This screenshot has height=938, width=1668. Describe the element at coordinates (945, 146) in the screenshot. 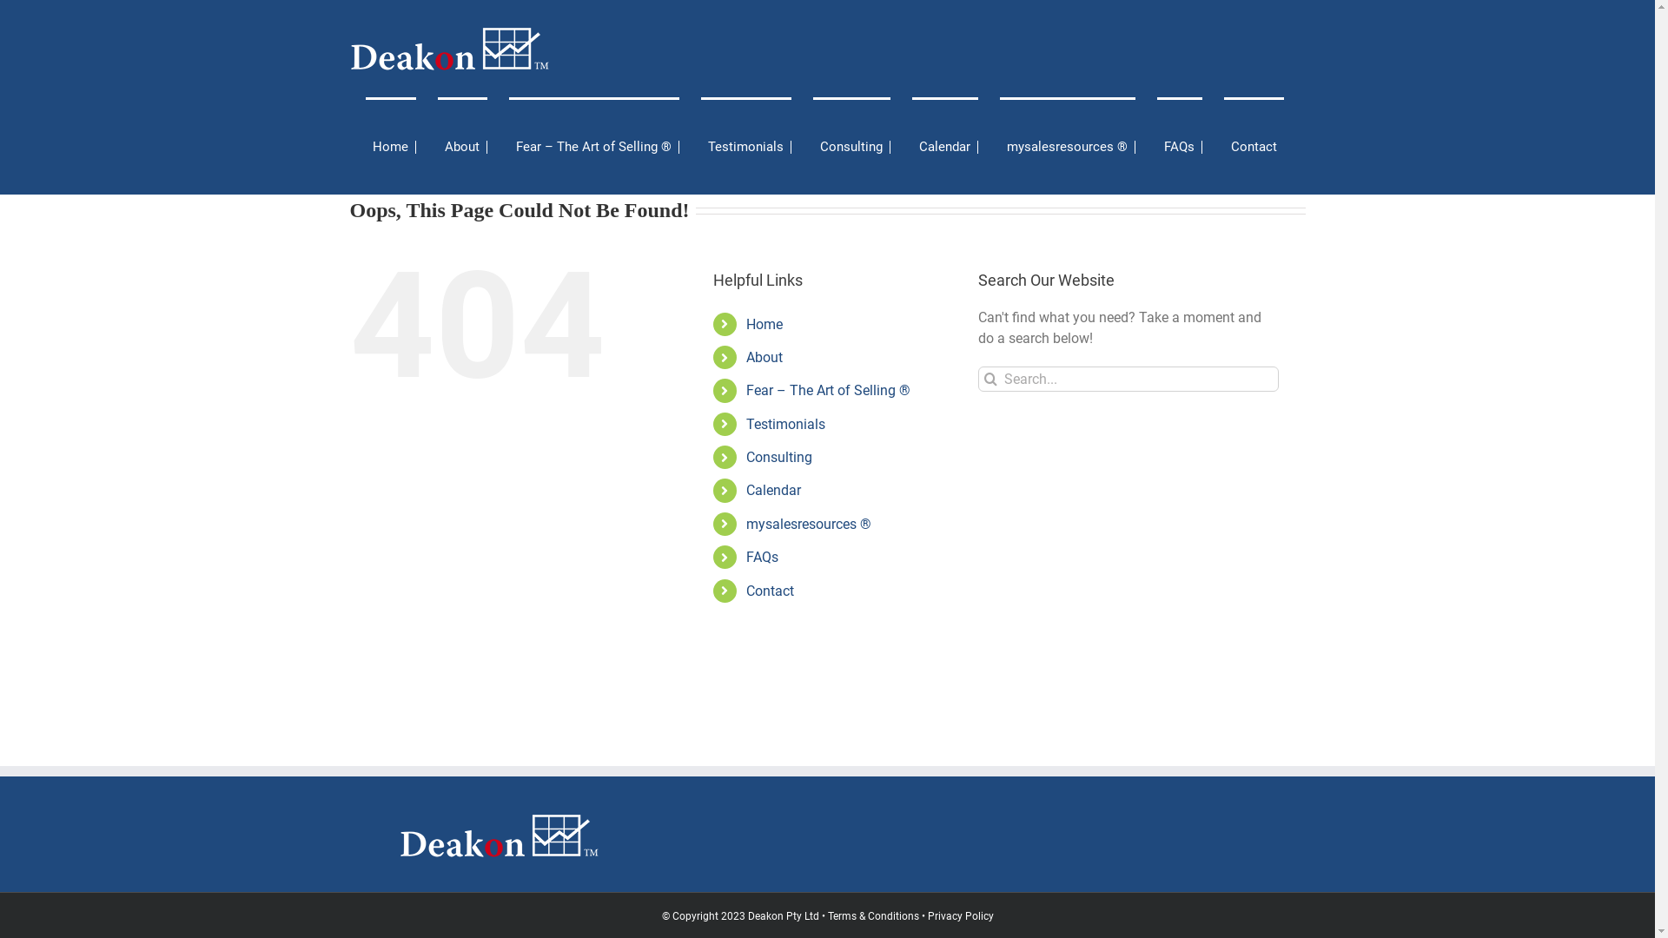

I see `Calendar` at that location.